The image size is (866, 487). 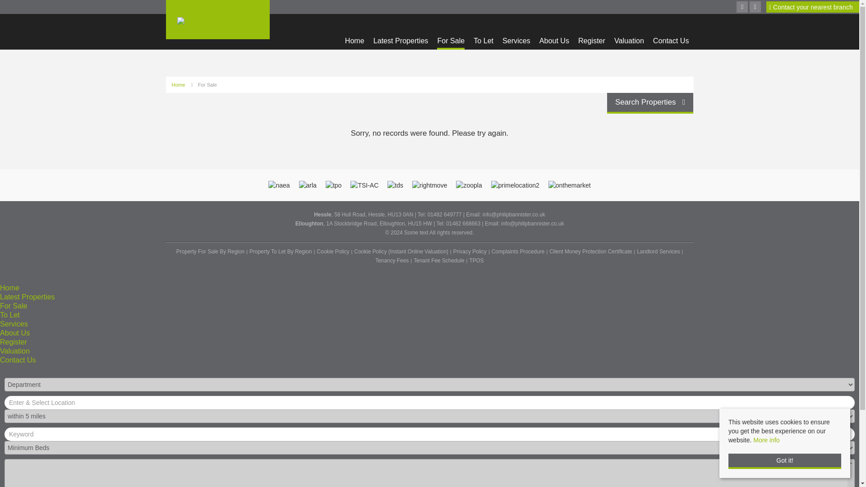 I want to click on For Sale, so click(x=207, y=85).